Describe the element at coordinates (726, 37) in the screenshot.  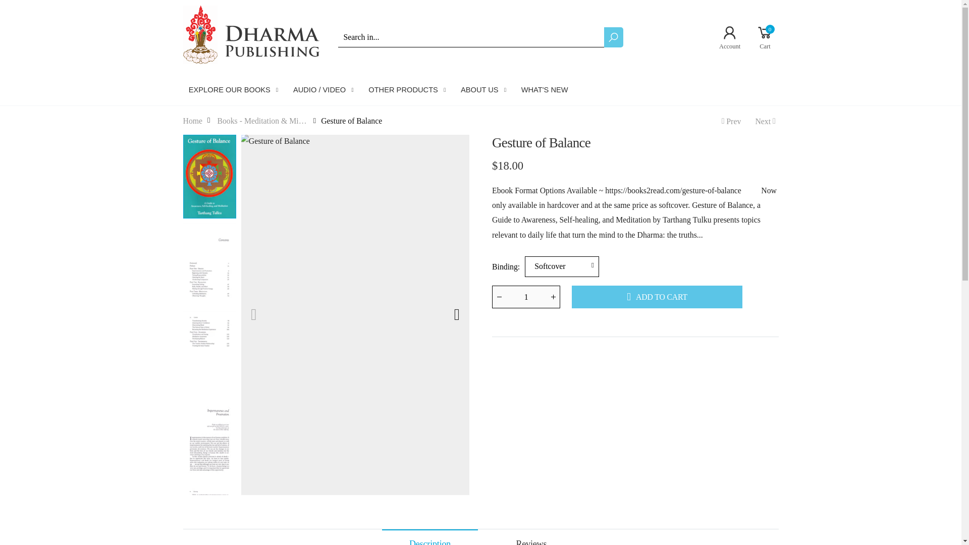
I see `1` at that location.